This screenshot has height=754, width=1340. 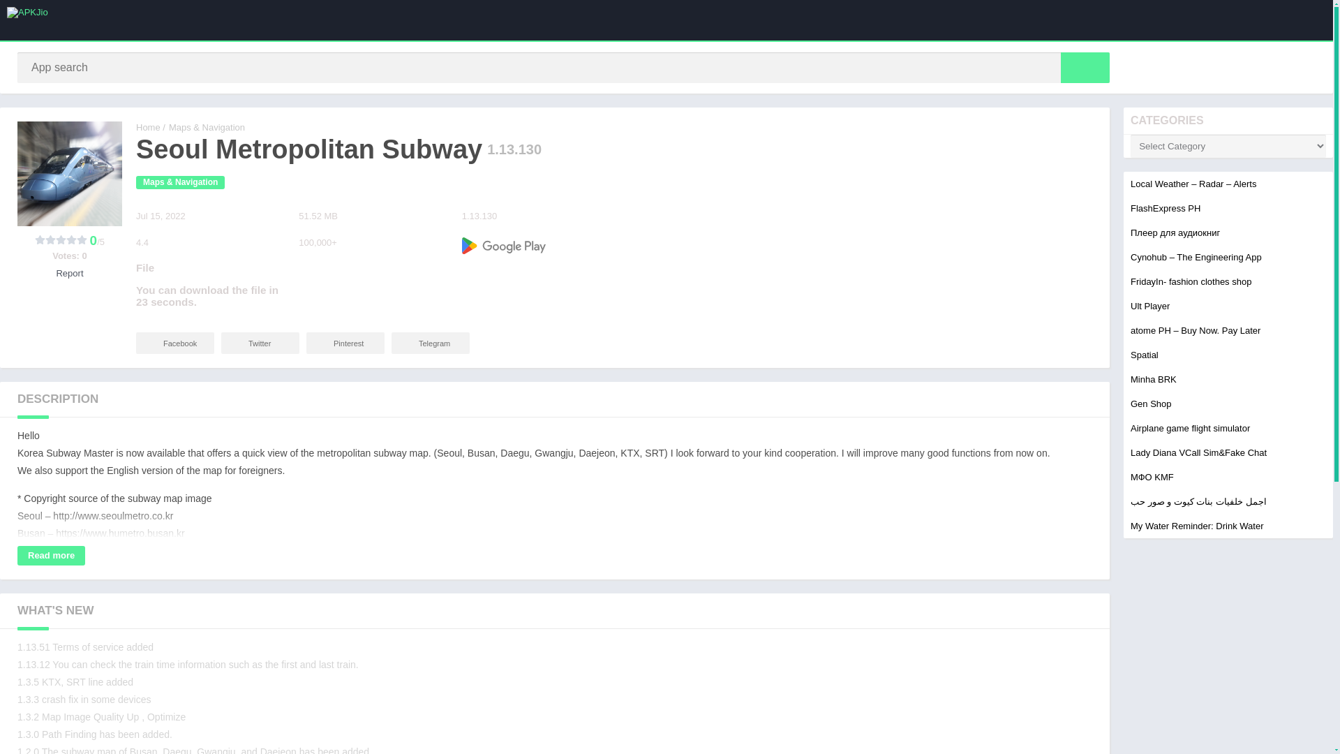 What do you see at coordinates (430, 343) in the screenshot?
I see `Telegram` at bounding box center [430, 343].